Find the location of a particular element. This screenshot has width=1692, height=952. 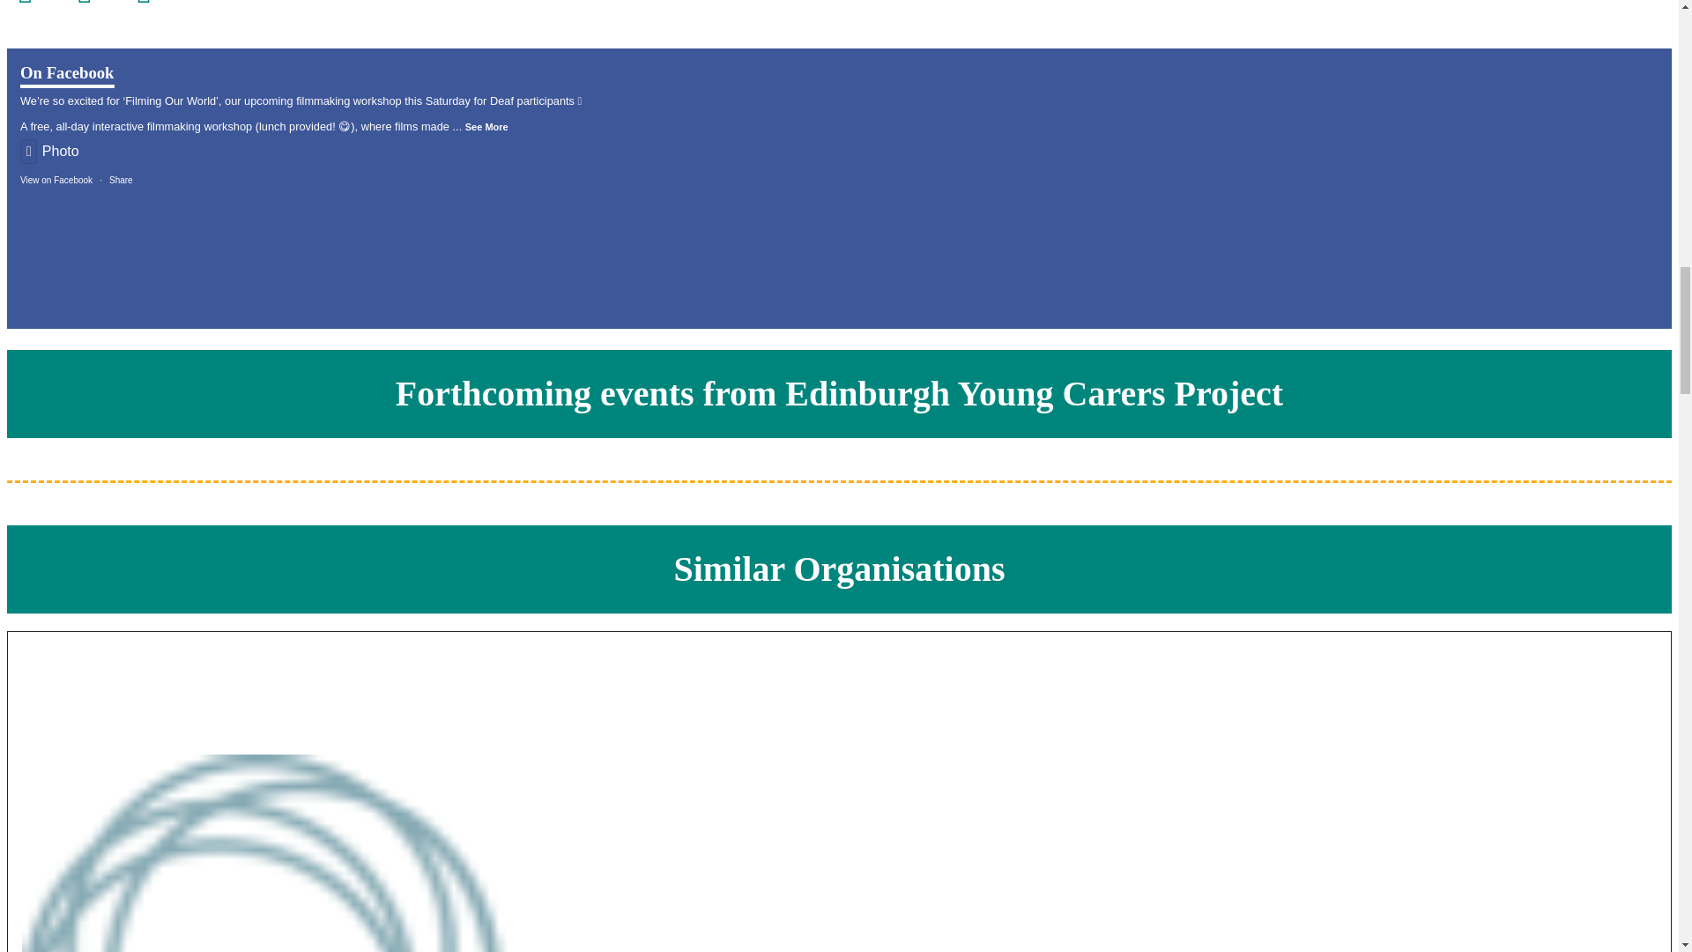

Tweet This Page is located at coordinates (95, 3).